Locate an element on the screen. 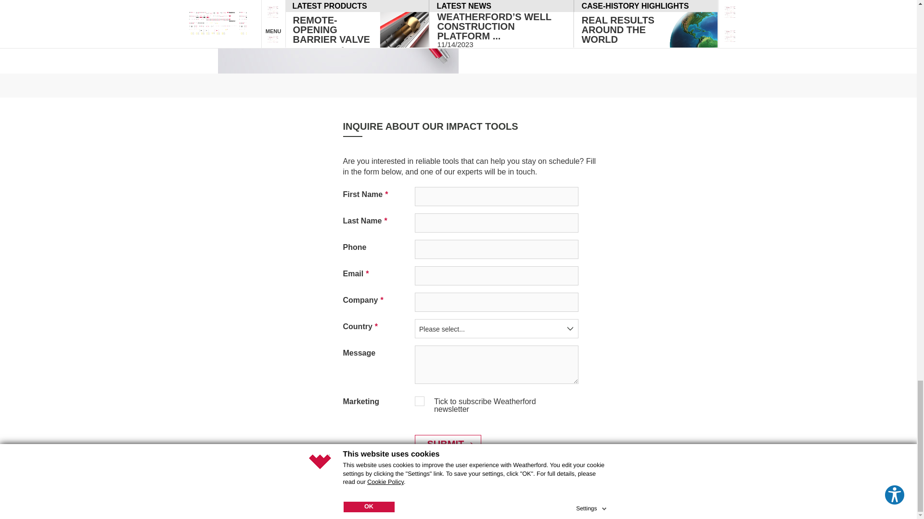 The image size is (924, 519). Submit is located at coordinates (448, 445).